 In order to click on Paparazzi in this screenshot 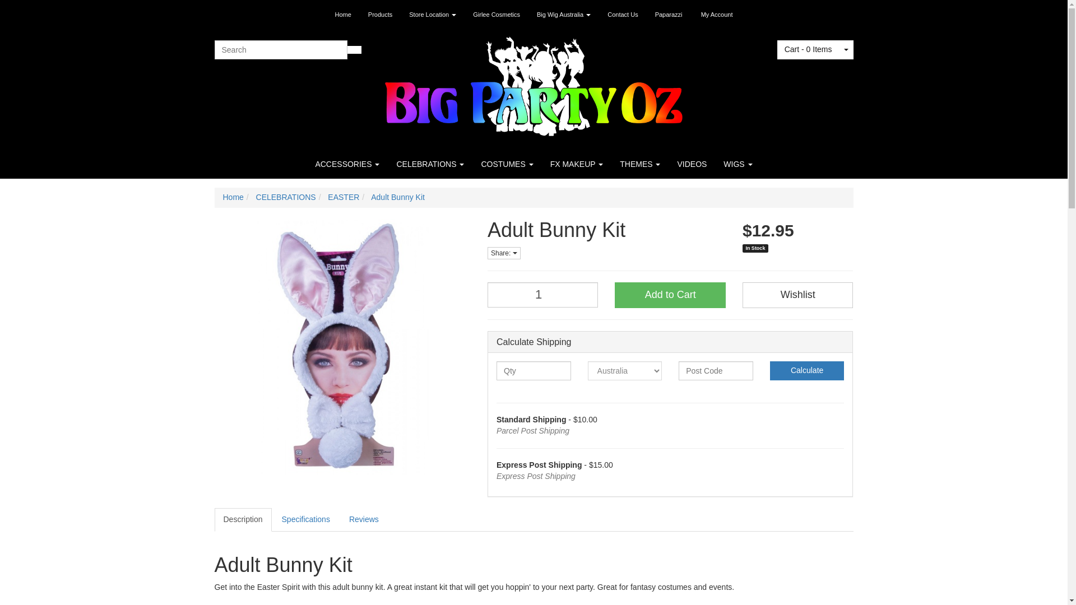, I will do `click(668, 15)`.